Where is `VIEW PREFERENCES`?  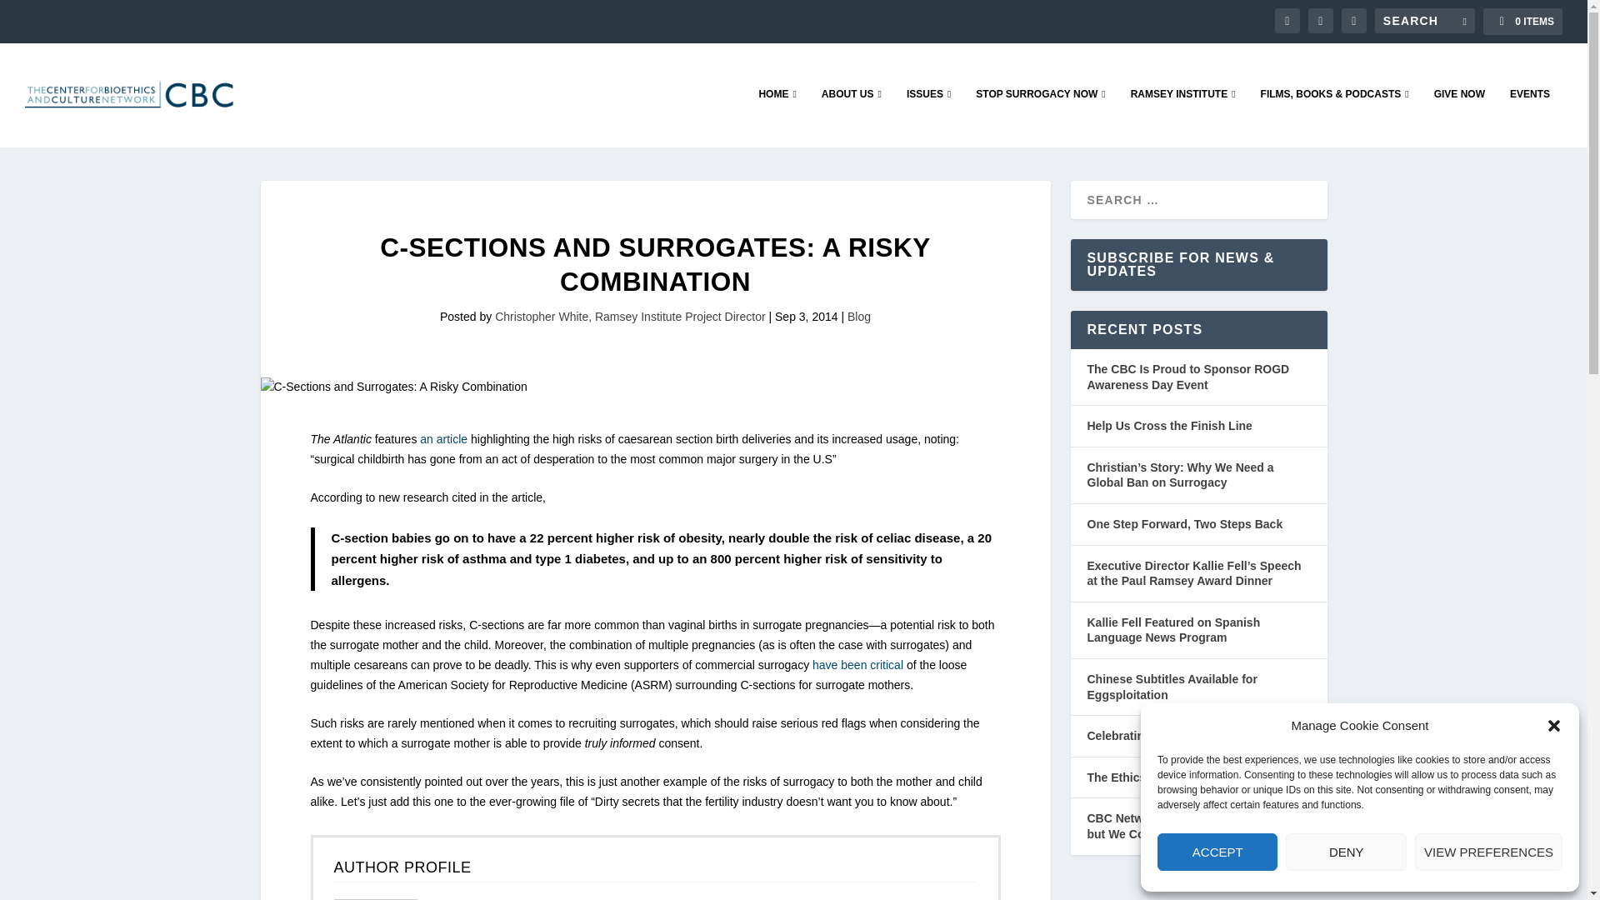 VIEW PREFERENCES is located at coordinates (1488, 852).